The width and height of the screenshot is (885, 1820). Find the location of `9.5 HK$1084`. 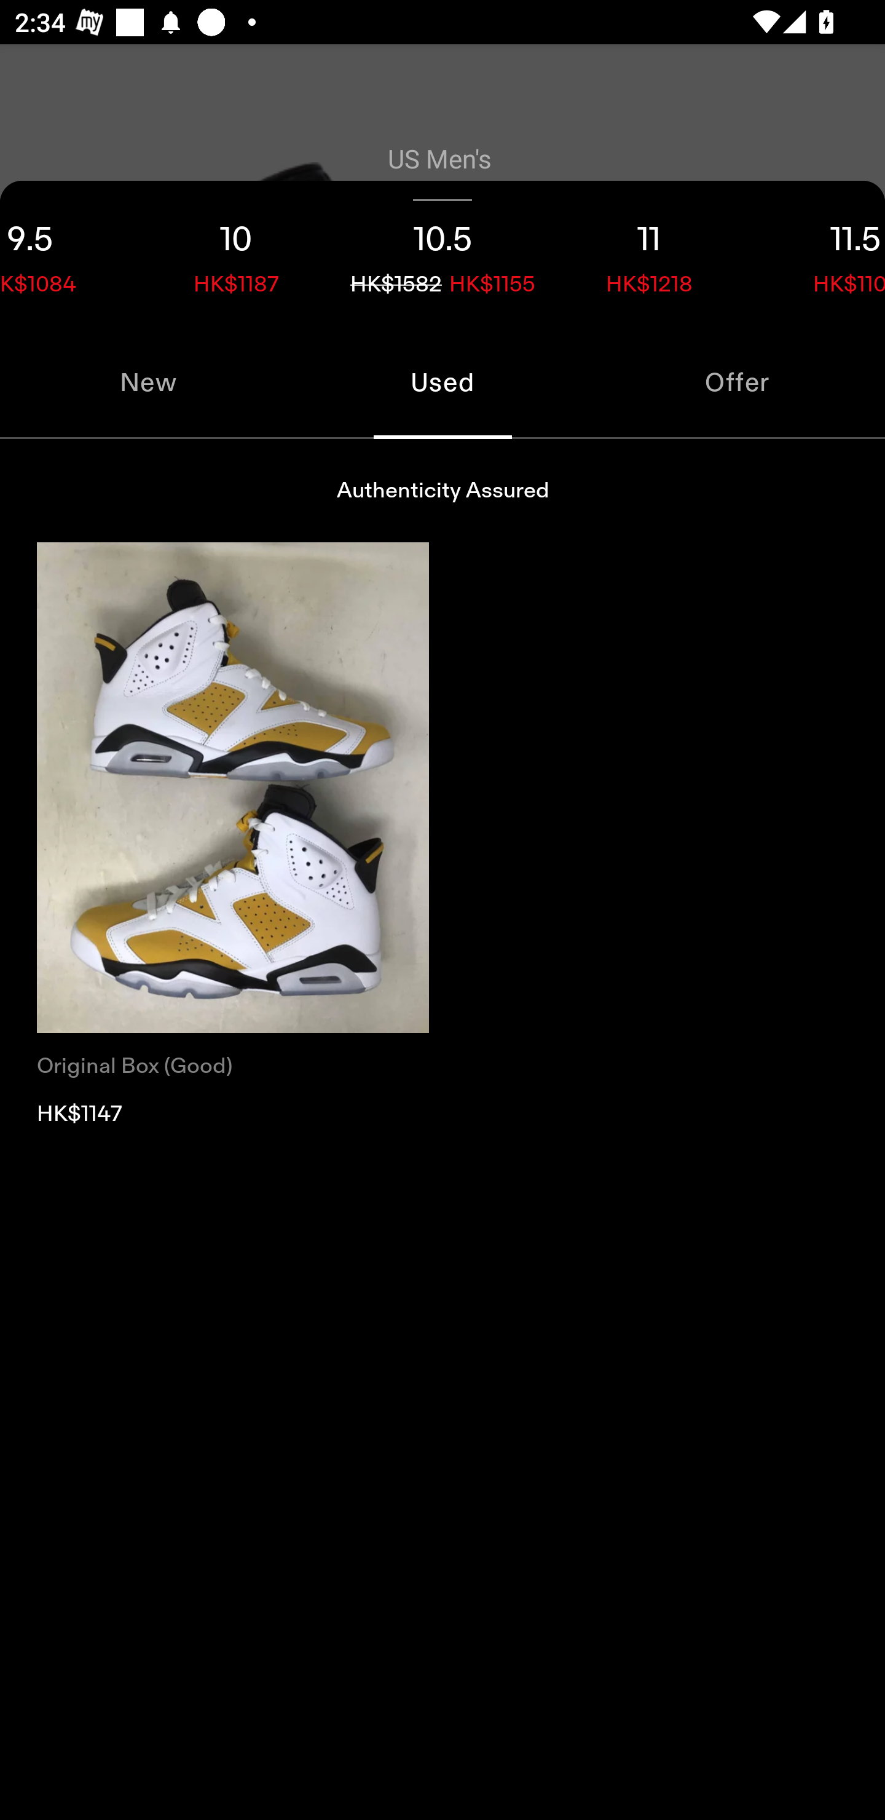

9.5 HK$1084 is located at coordinates (66, 253).